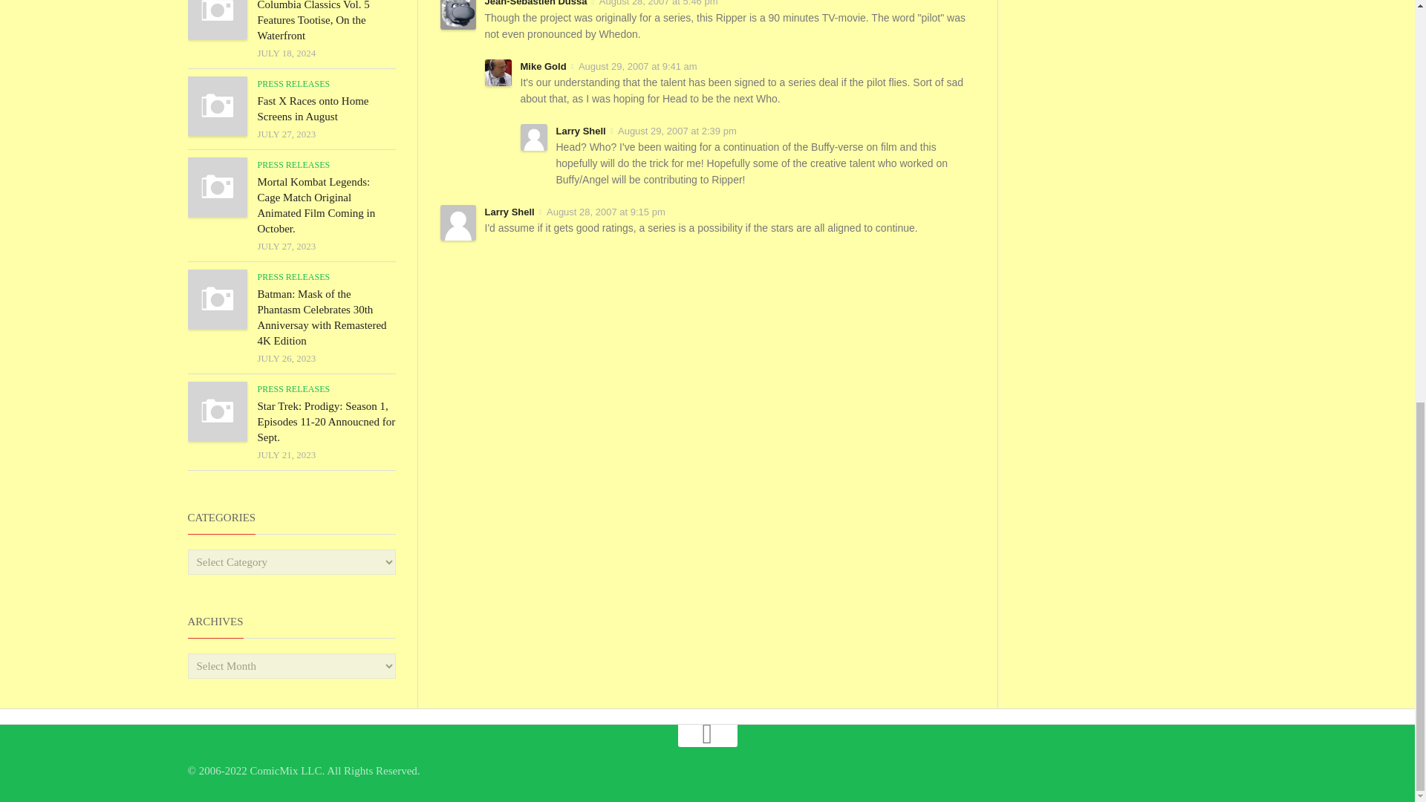 This screenshot has height=802, width=1426. I want to click on August 28, 2007 at 5:46 pm, so click(658, 3).